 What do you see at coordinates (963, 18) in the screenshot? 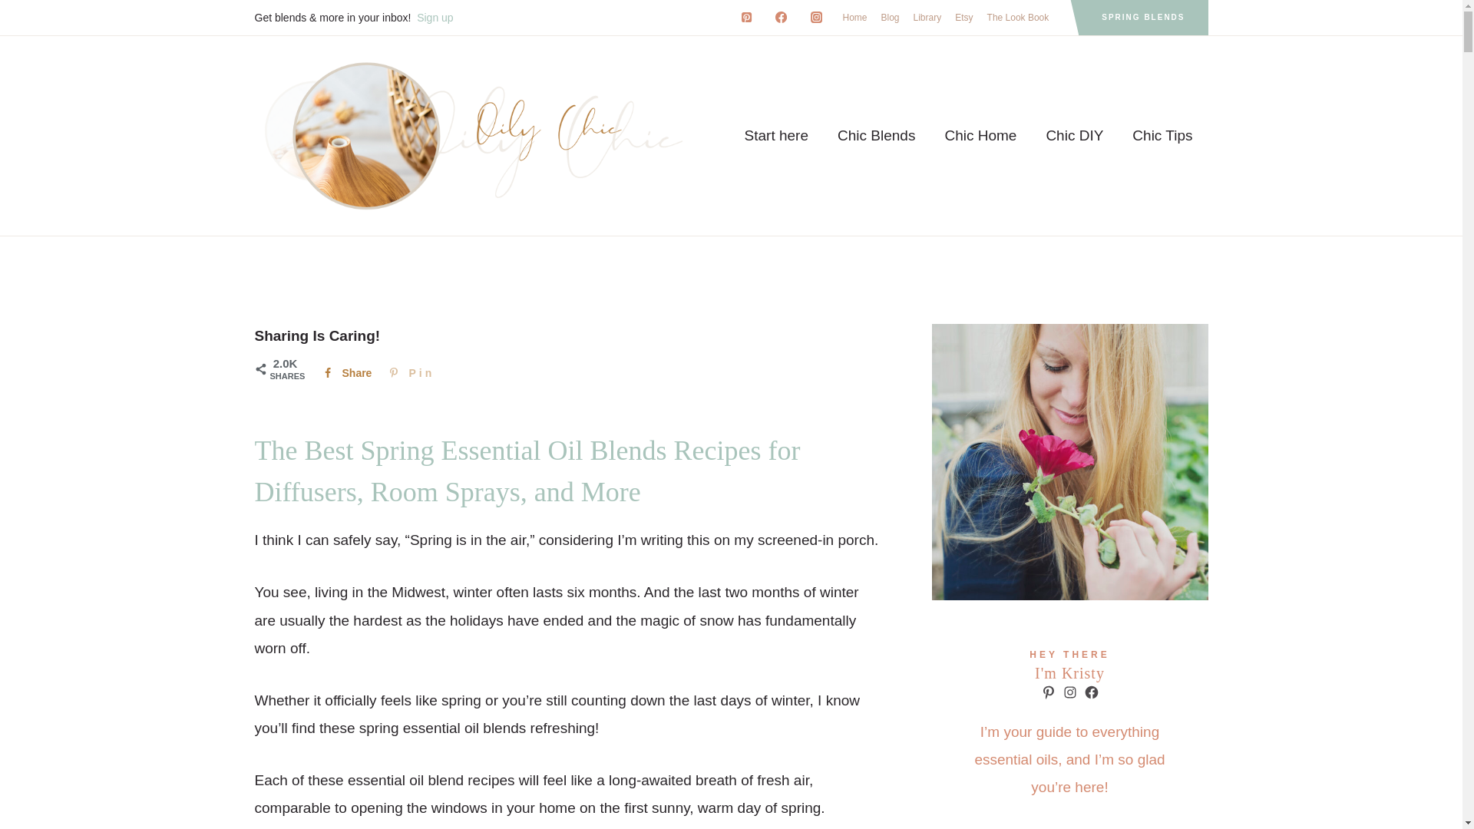
I see `Etsy` at bounding box center [963, 18].